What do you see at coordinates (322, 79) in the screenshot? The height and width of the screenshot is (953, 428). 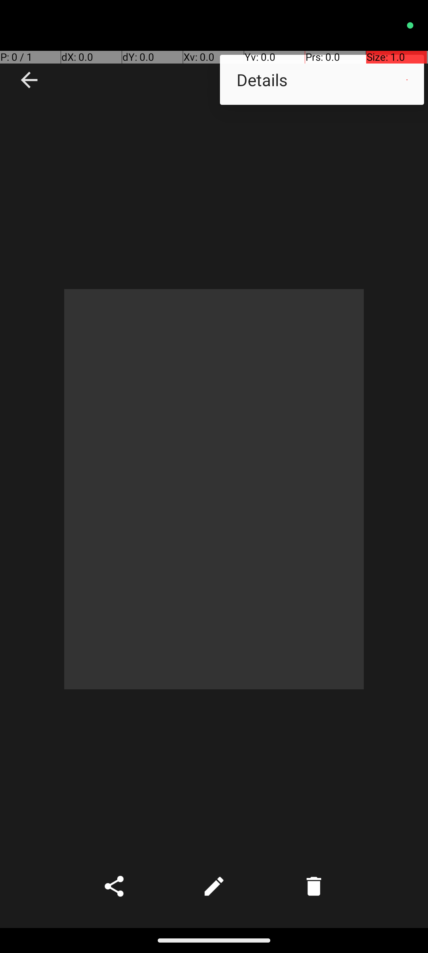 I see `Details` at bounding box center [322, 79].